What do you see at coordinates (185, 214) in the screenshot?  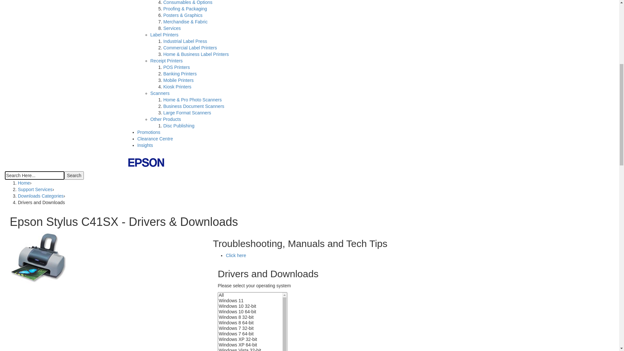 I see `Proofing & Packaging` at bounding box center [185, 214].